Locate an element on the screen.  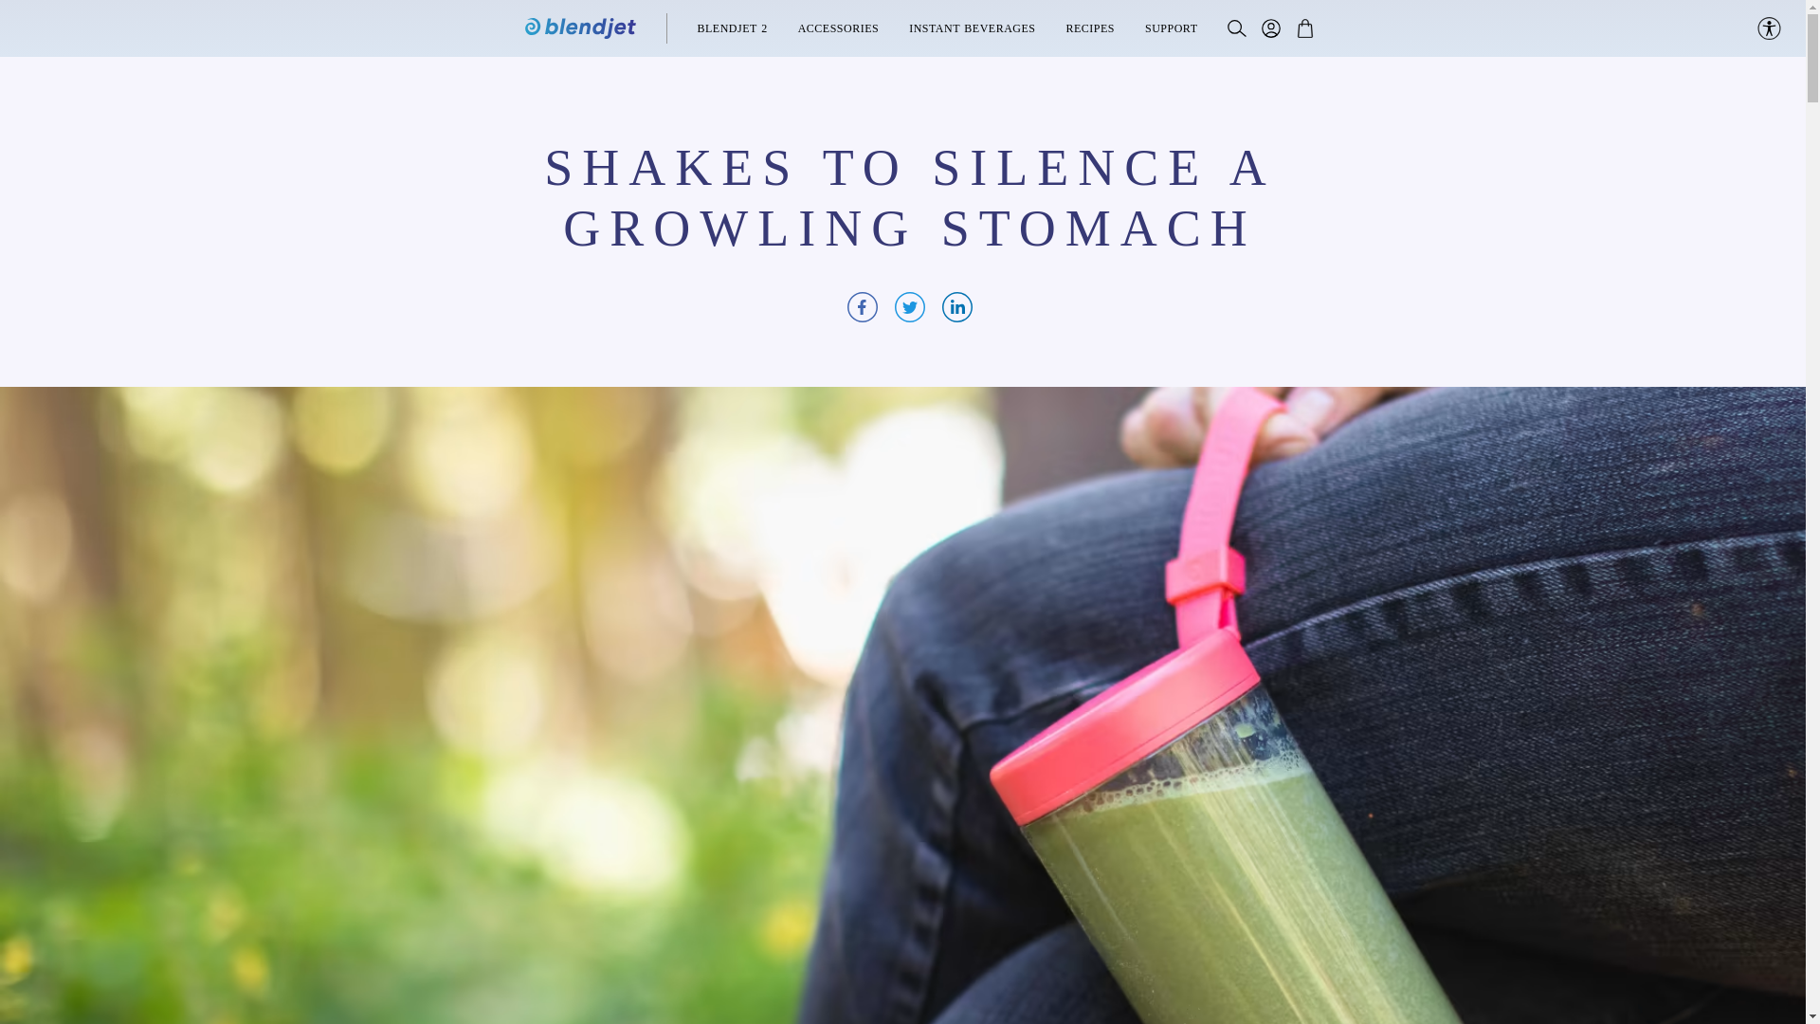
SUPPORT is located at coordinates (1171, 27).